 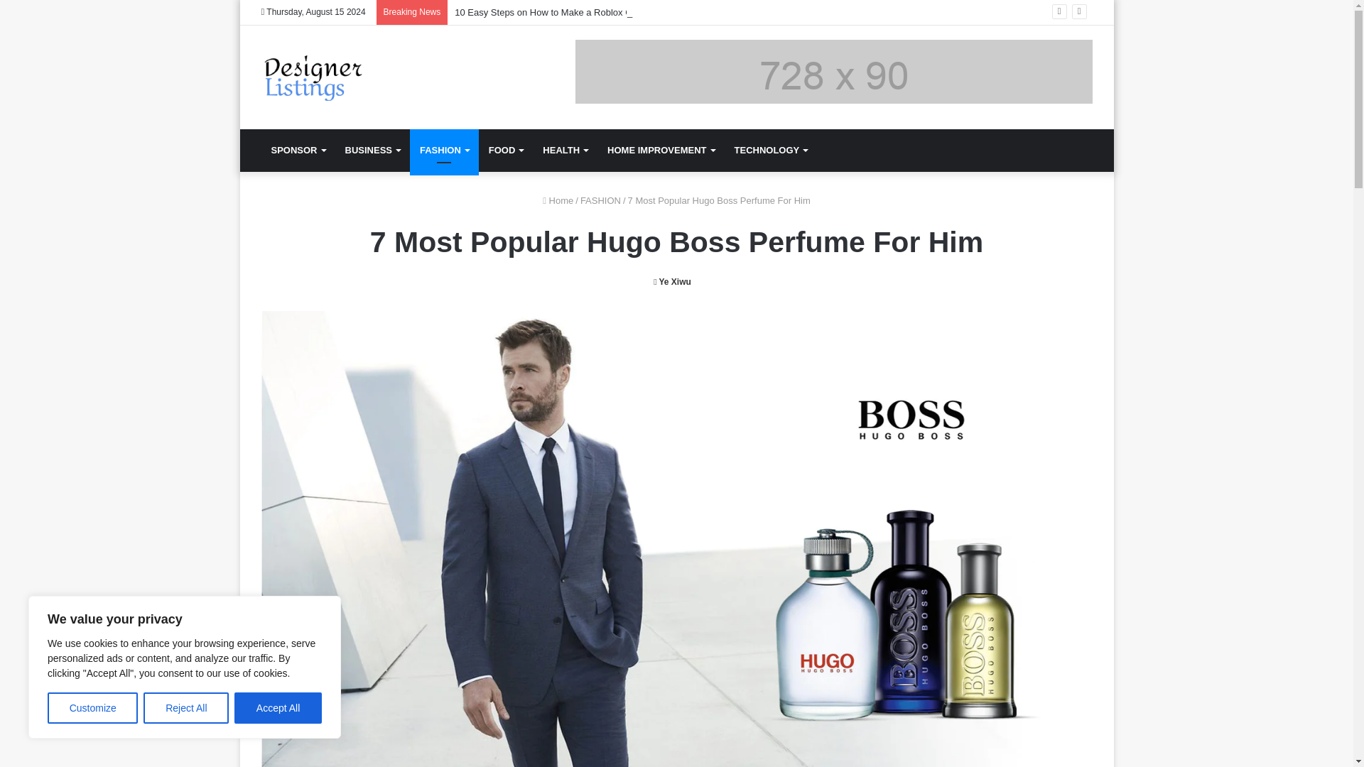 I want to click on FASHION, so click(x=444, y=151).